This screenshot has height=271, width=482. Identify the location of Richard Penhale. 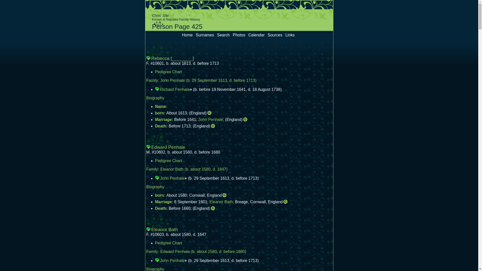
(175, 89).